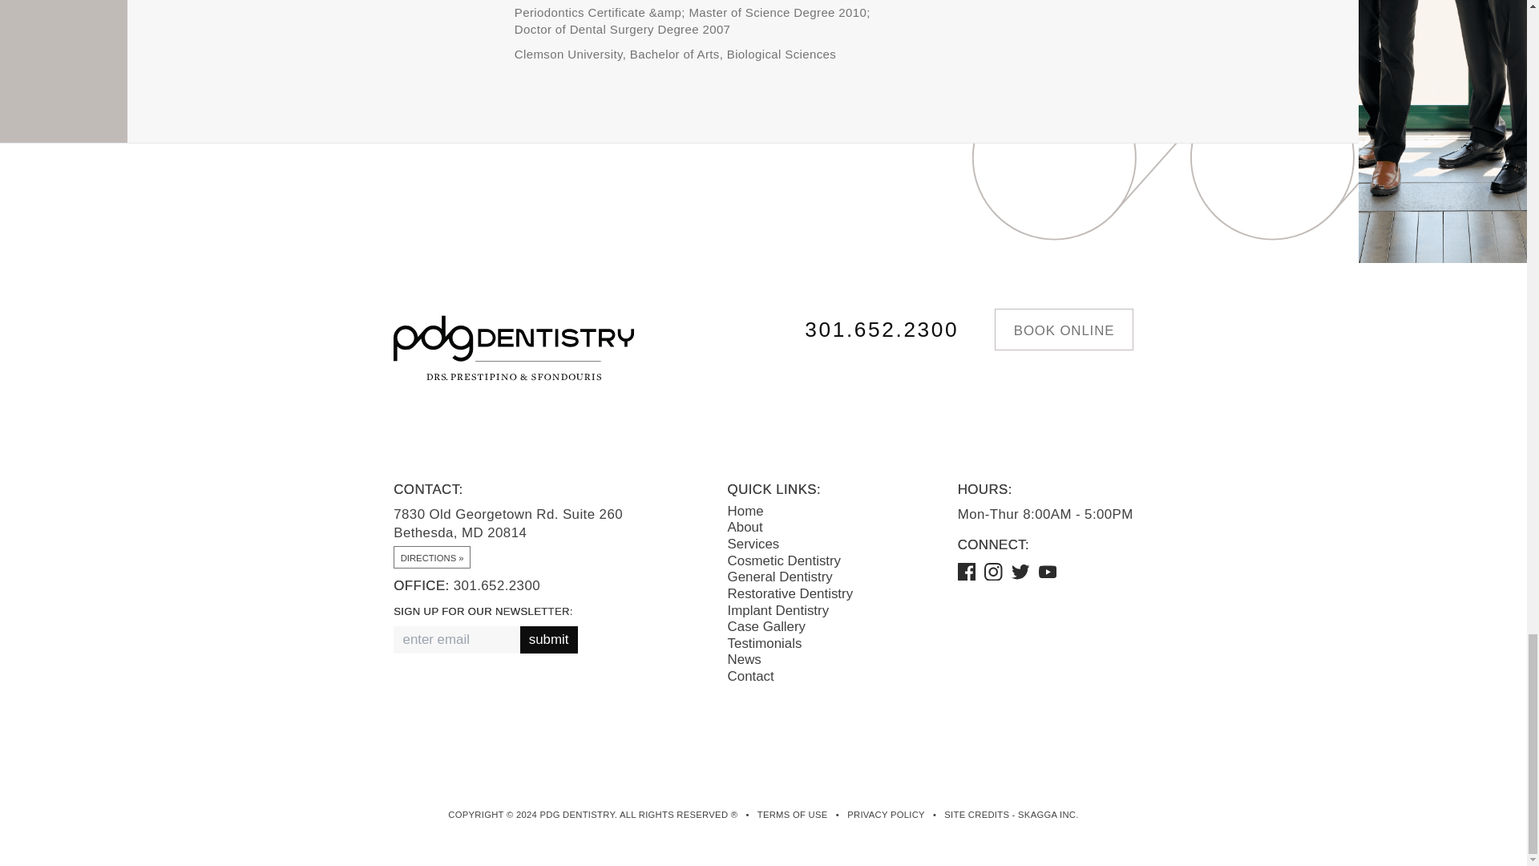 This screenshot has height=866, width=1539. Describe the element at coordinates (784, 560) in the screenshot. I see `Cosmetic Dentistry` at that location.